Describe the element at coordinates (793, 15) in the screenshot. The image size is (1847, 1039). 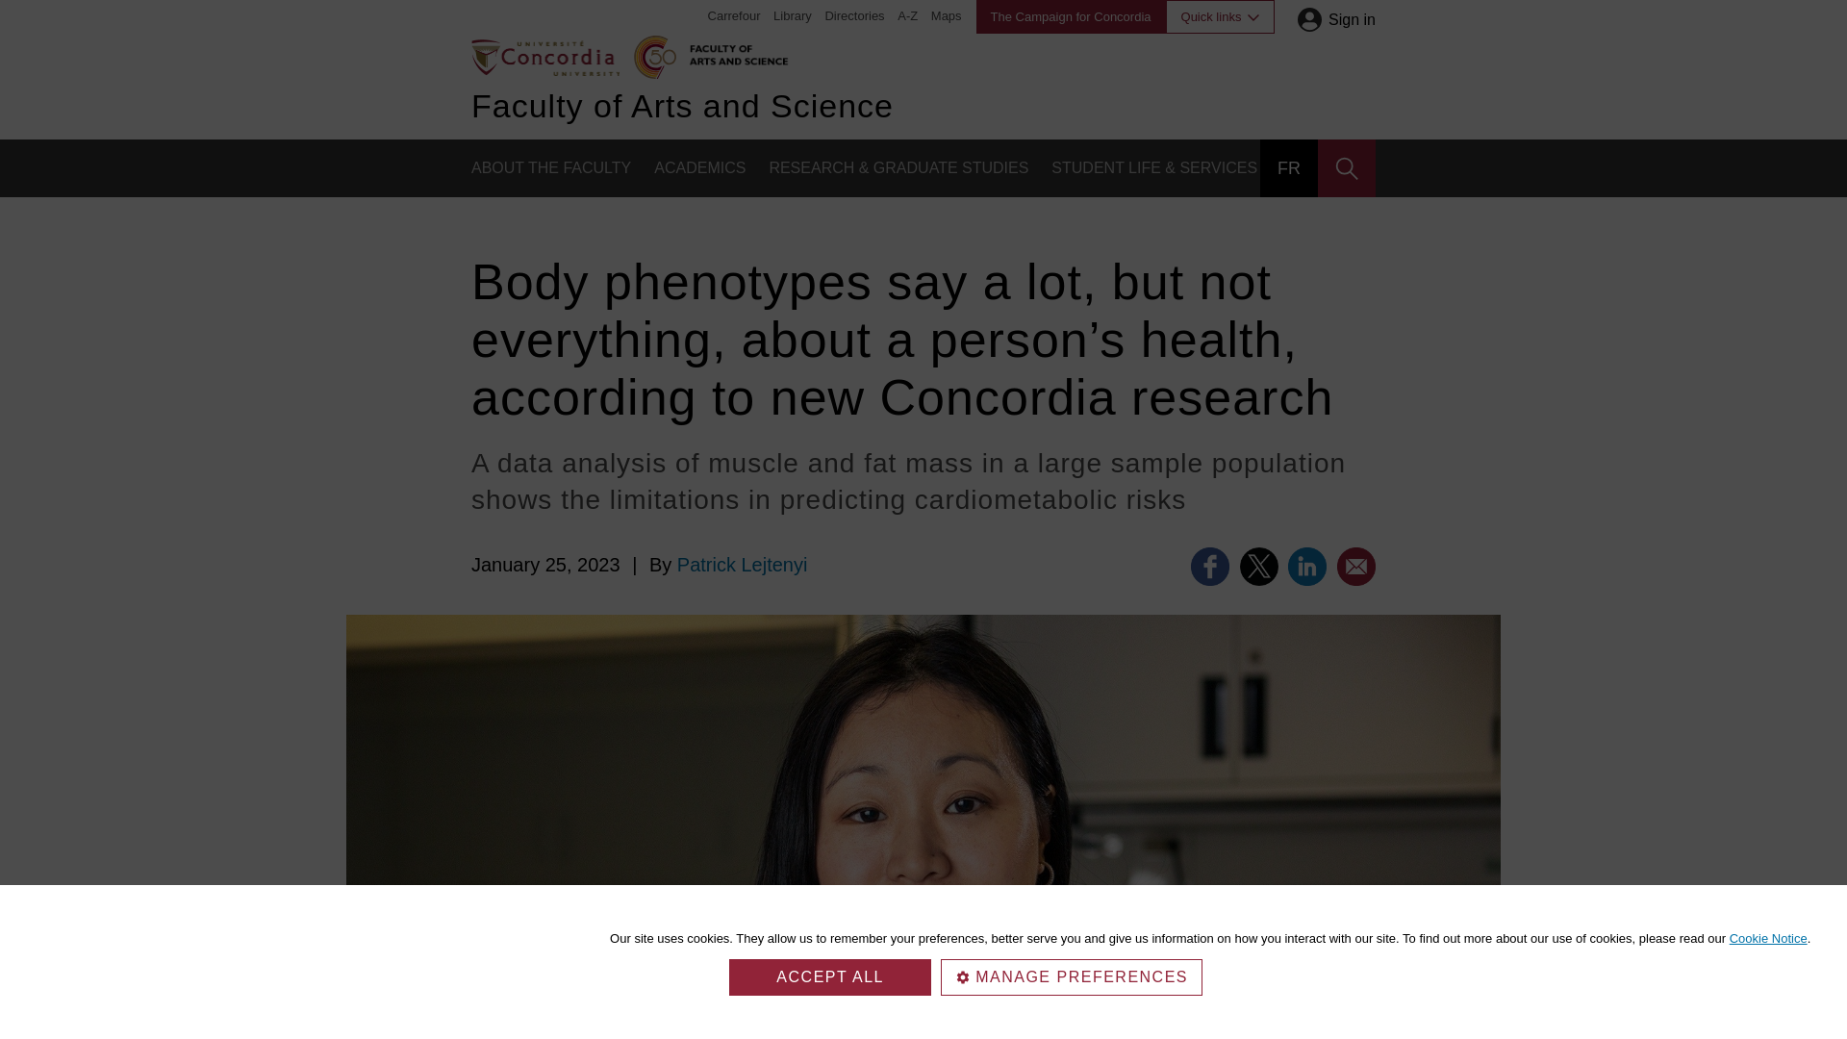
I see `Library` at that location.